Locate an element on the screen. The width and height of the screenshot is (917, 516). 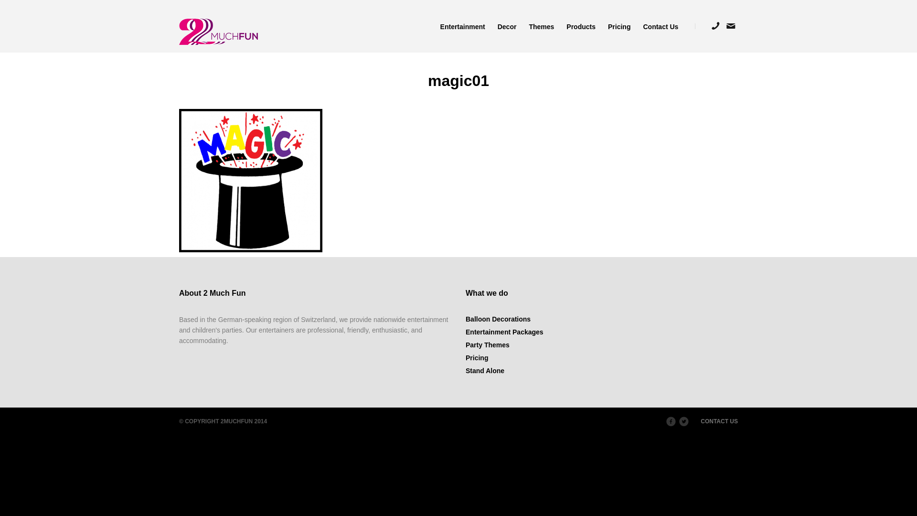
Balloon Decorations is located at coordinates (498, 319).